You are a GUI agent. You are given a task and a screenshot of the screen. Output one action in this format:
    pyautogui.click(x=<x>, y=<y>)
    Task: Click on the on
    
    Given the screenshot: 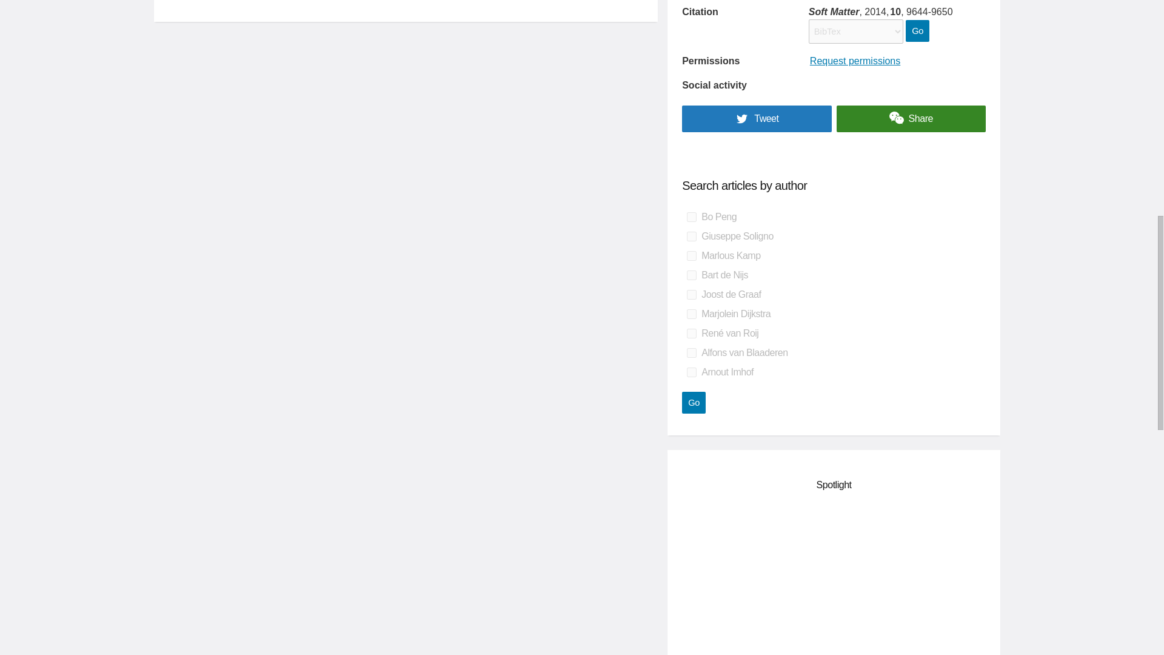 What is the action you would take?
    pyautogui.click(x=691, y=275)
    